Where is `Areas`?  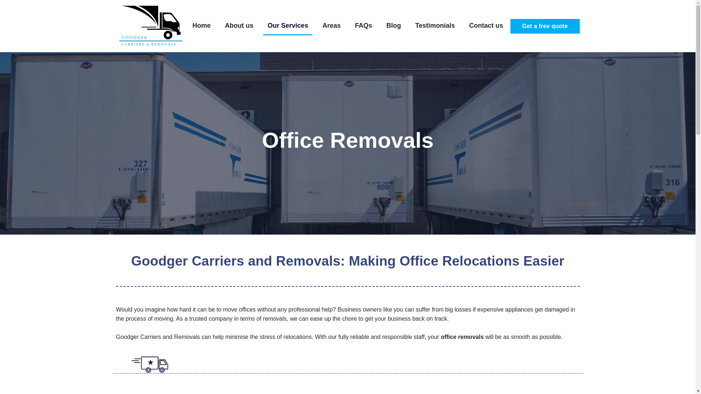
Areas is located at coordinates (332, 26).